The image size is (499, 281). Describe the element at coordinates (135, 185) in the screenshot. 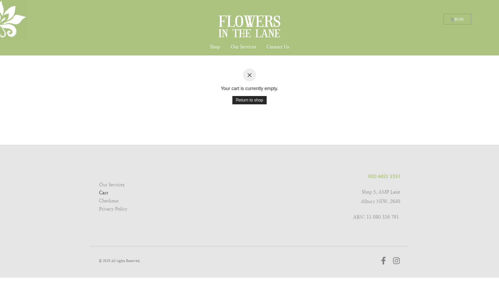

I see `Our Services` at that location.